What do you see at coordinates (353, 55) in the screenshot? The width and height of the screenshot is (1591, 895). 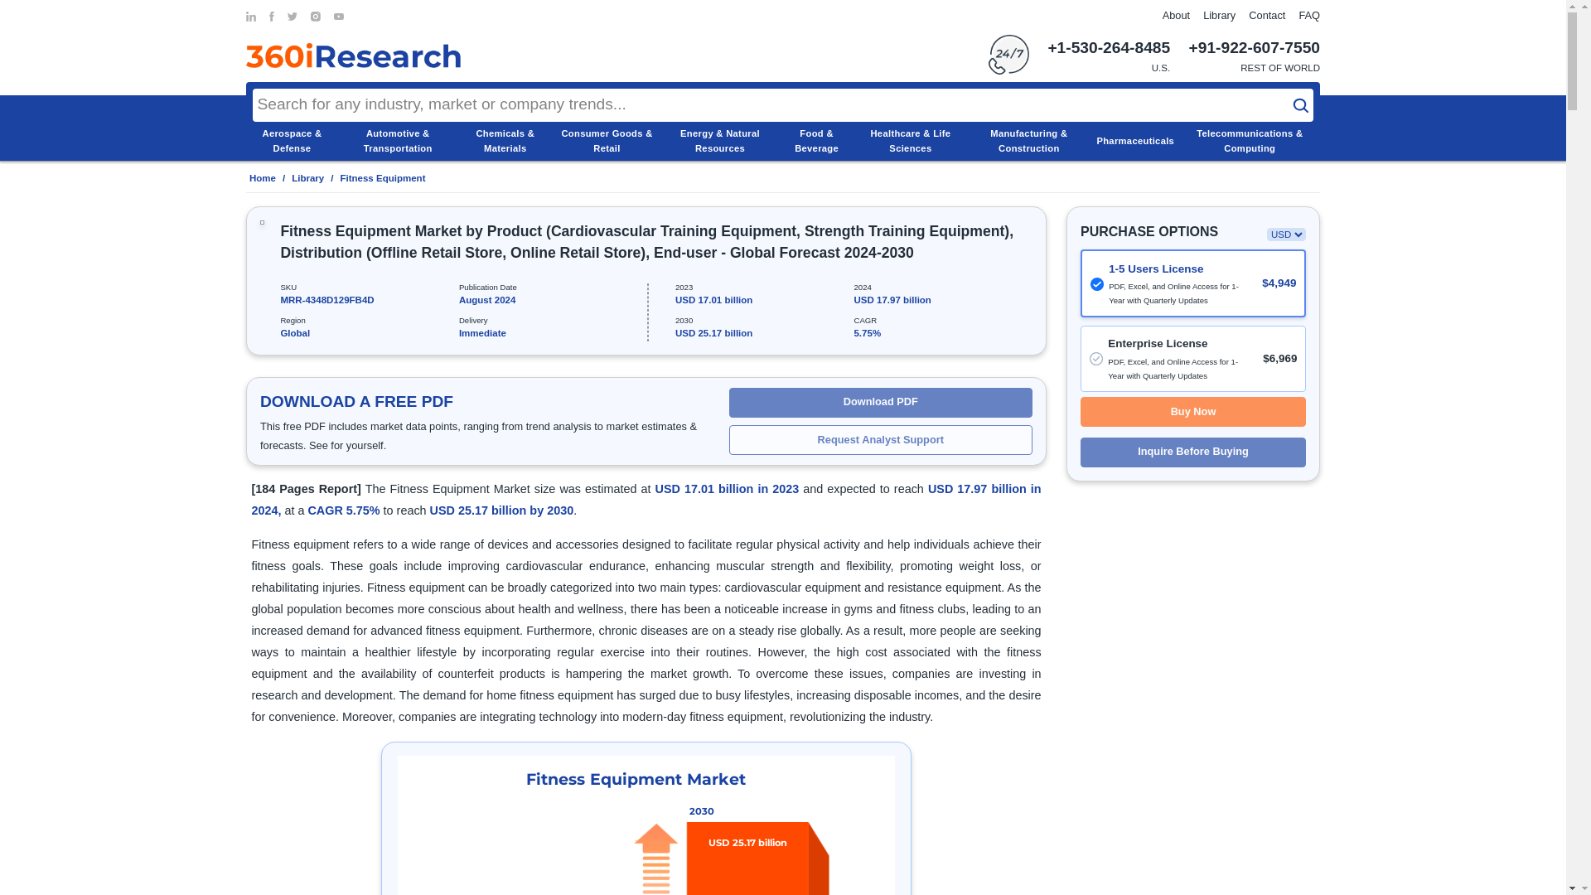 I see `360iResearch.com` at bounding box center [353, 55].